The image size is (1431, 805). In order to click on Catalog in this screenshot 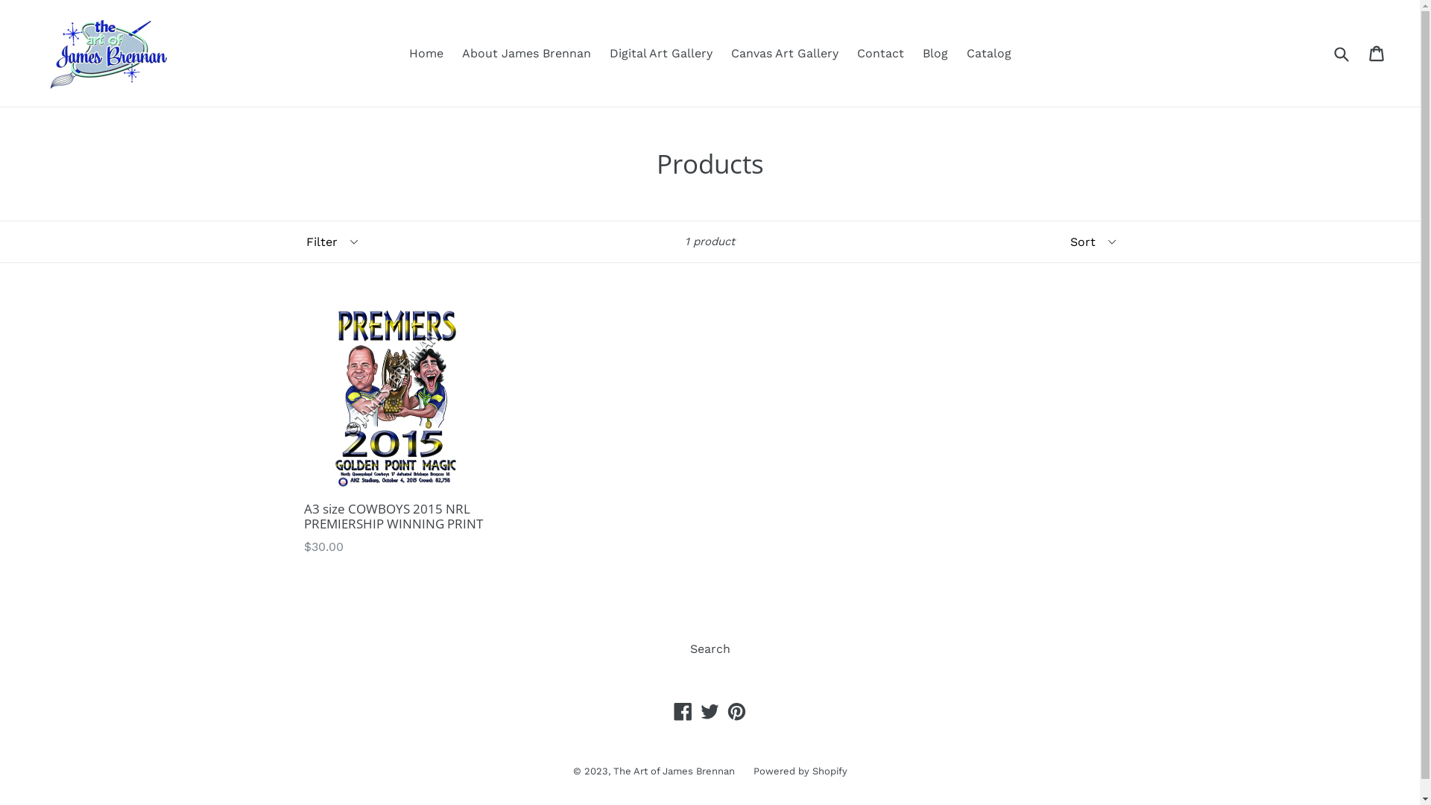, I will do `click(988, 53)`.